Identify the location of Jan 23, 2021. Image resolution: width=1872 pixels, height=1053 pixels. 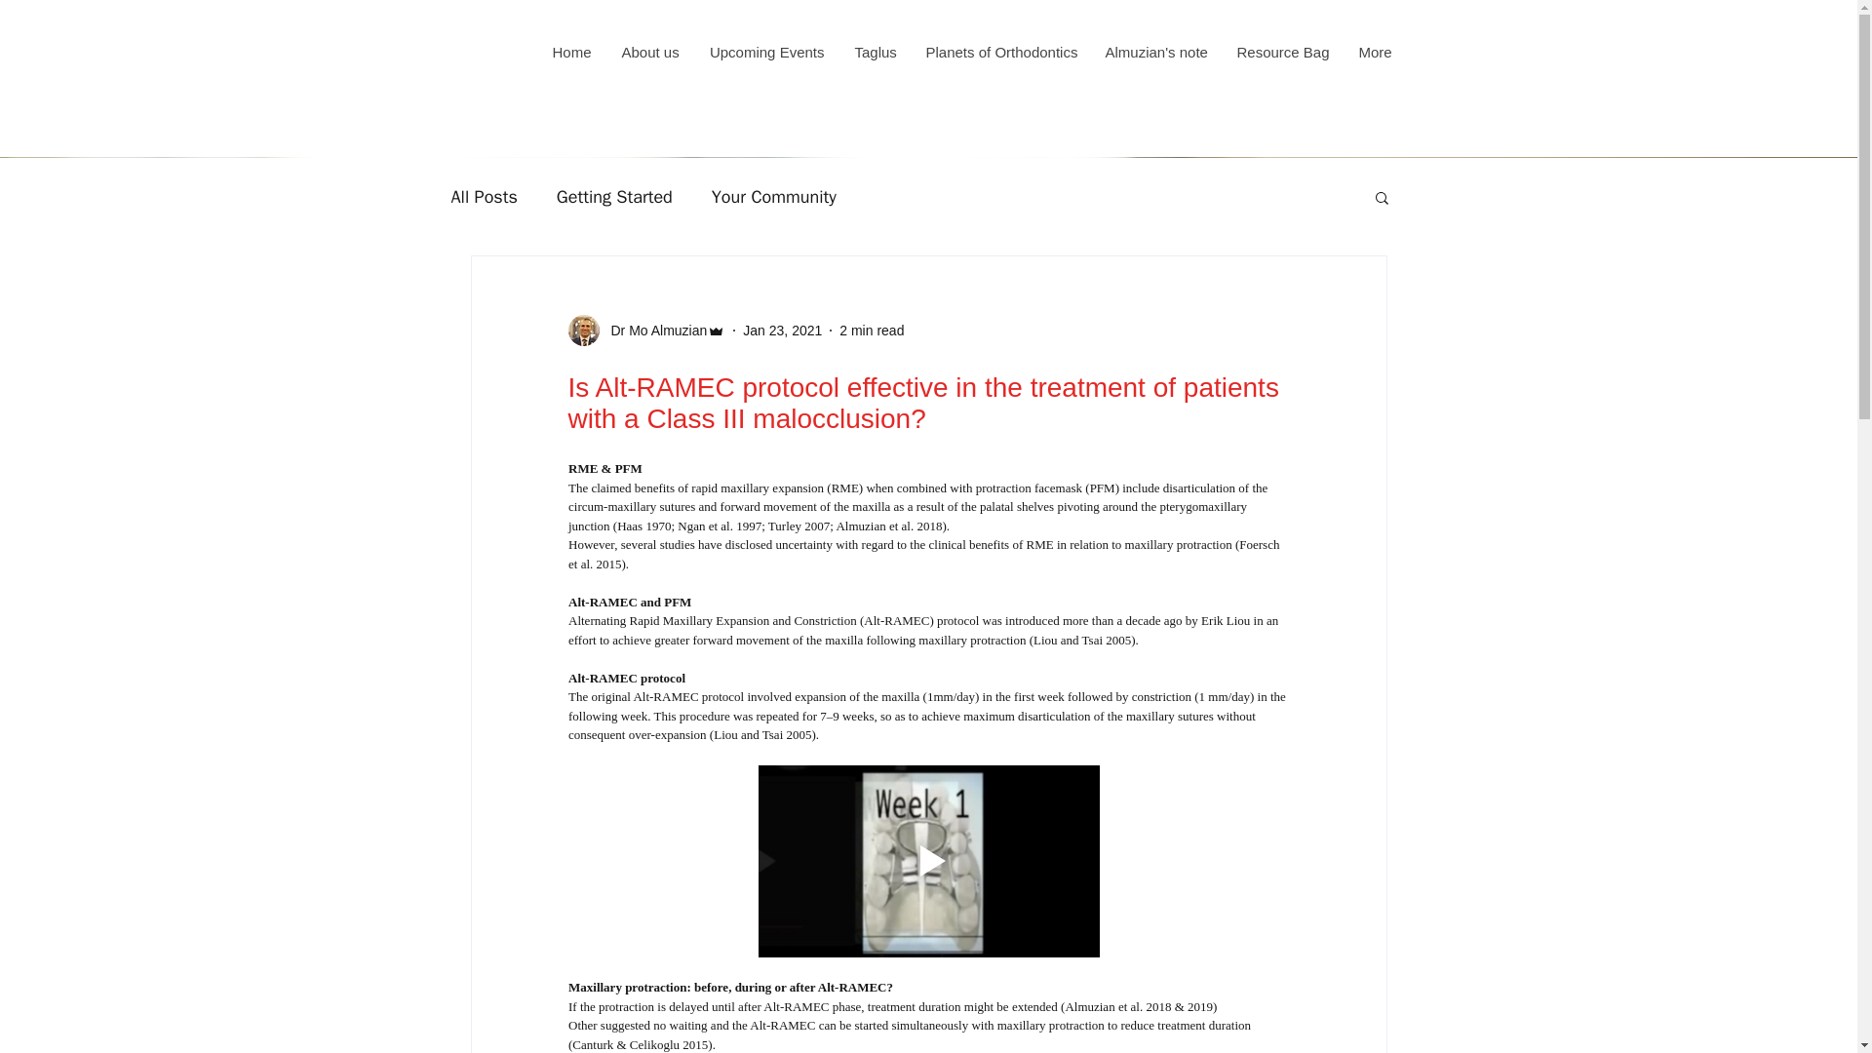
(782, 330).